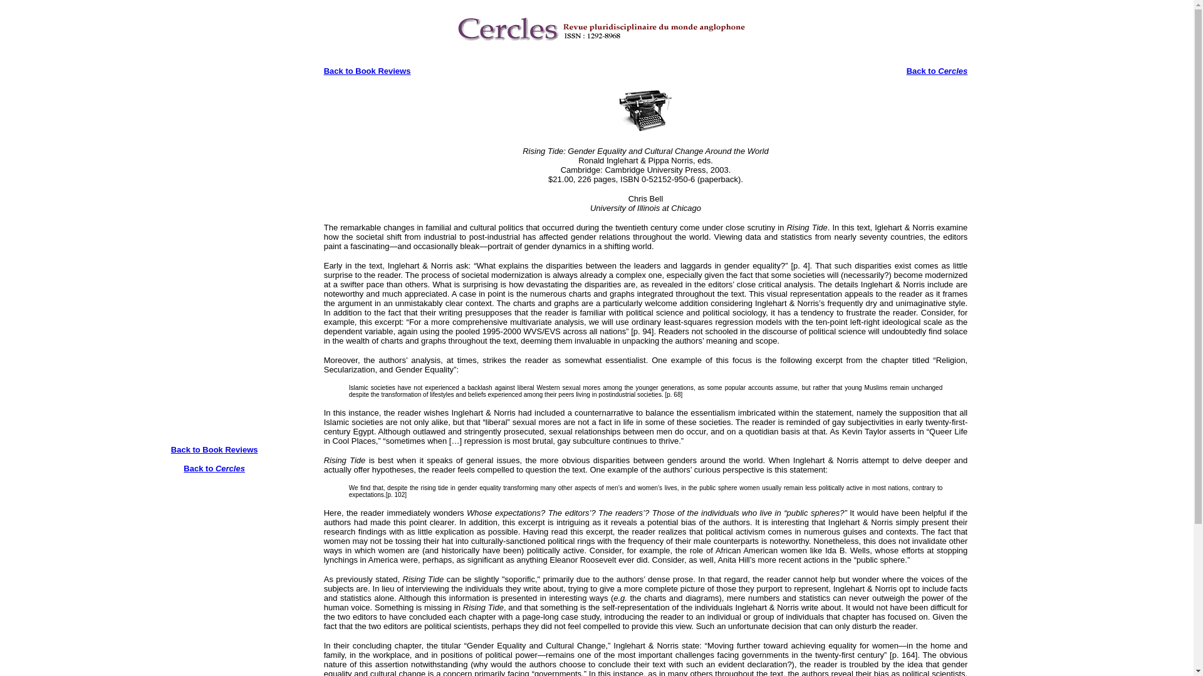  Describe the element at coordinates (367, 70) in the screenshot. I see `Back to Book Reviews` at that location.